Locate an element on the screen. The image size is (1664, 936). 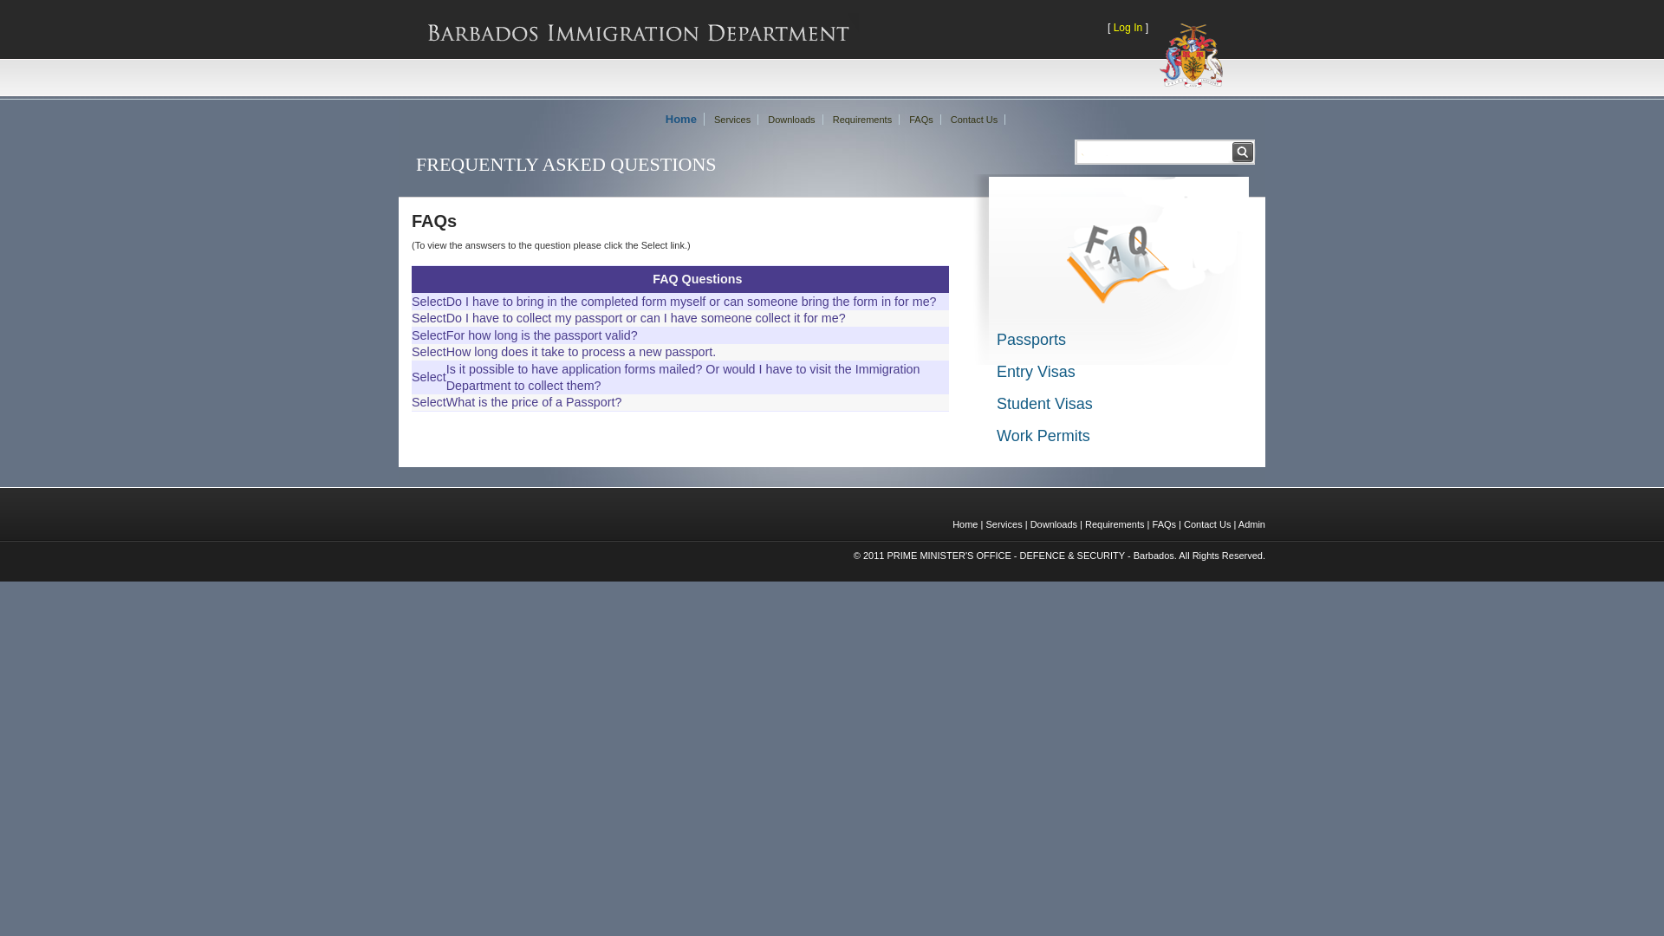
Student Visas is located at coordinates (1045, 404).